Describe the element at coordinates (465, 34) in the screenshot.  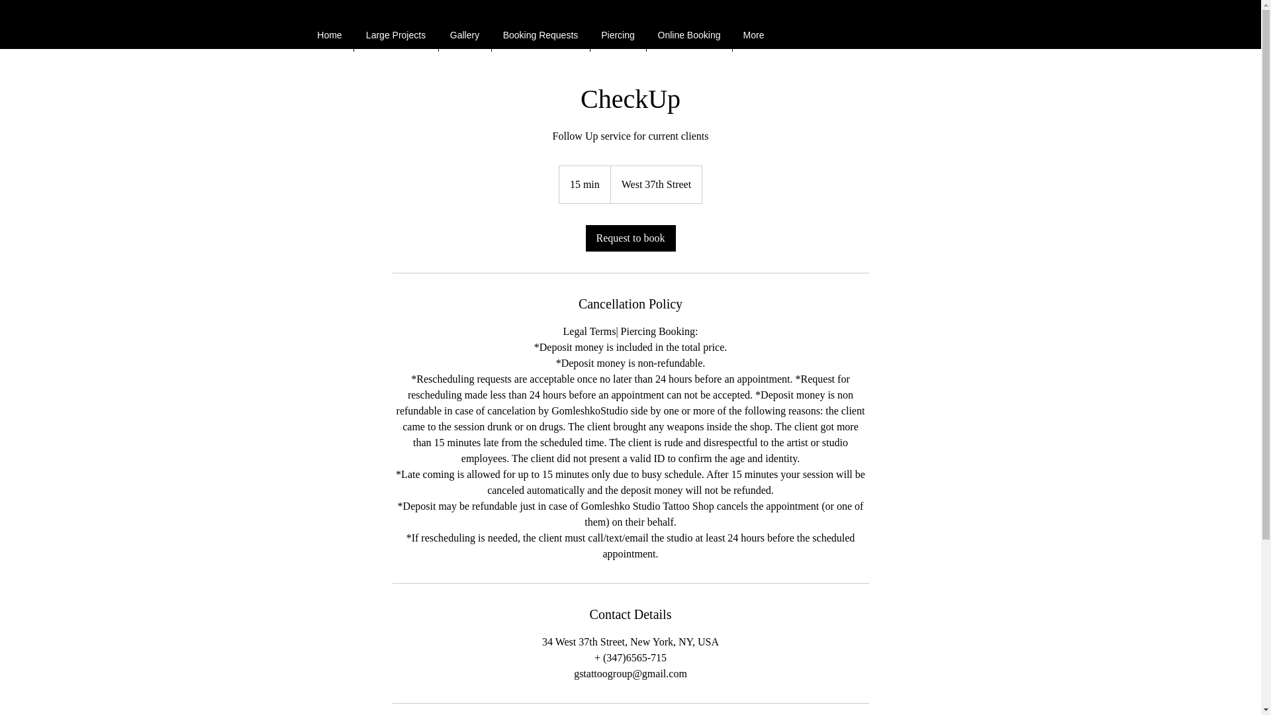
I see `Gallery` at that location.